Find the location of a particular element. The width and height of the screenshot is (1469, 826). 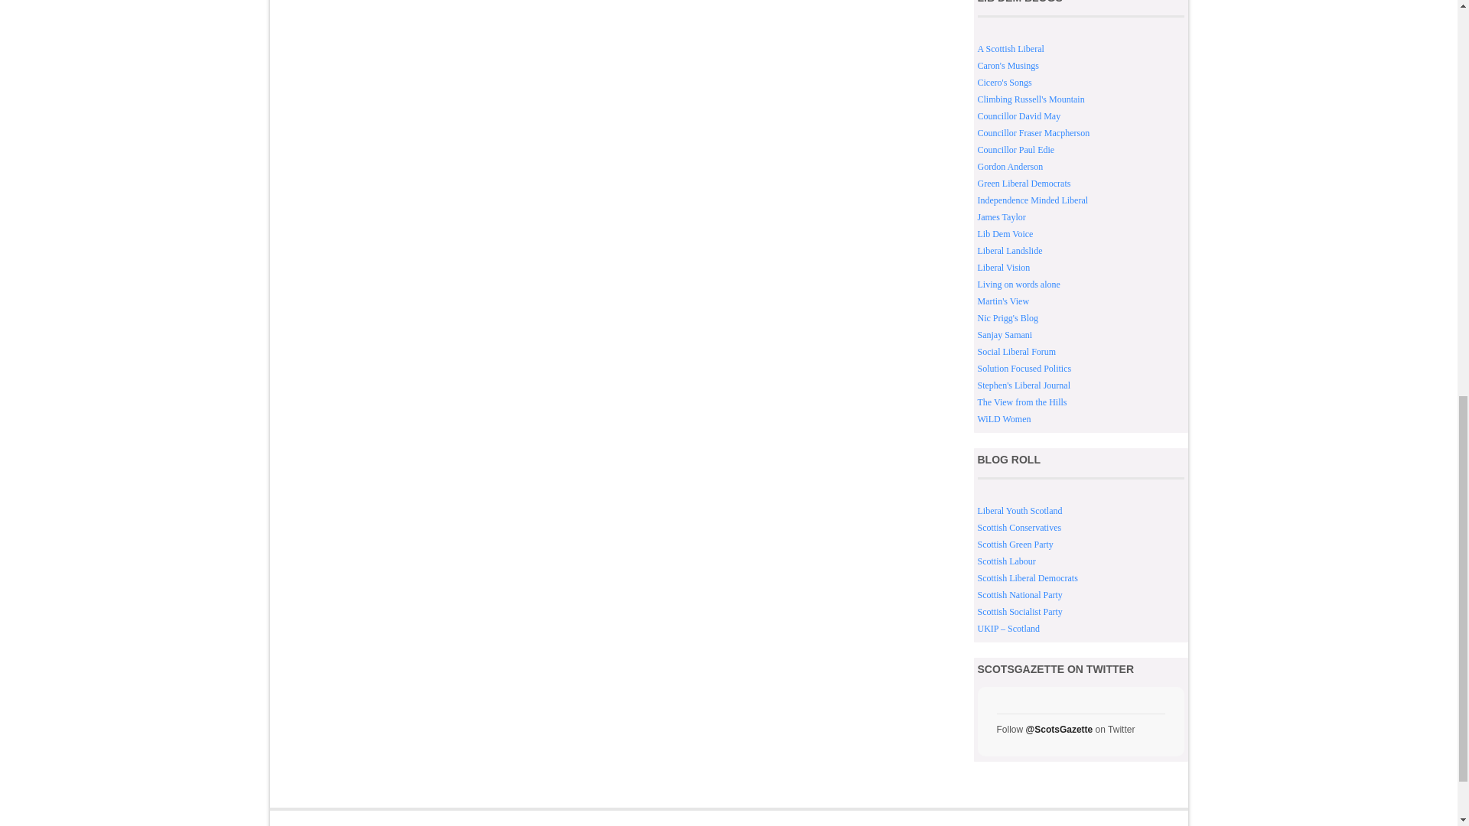

A Scottish Liberal is located at coordinates (1011, 49).